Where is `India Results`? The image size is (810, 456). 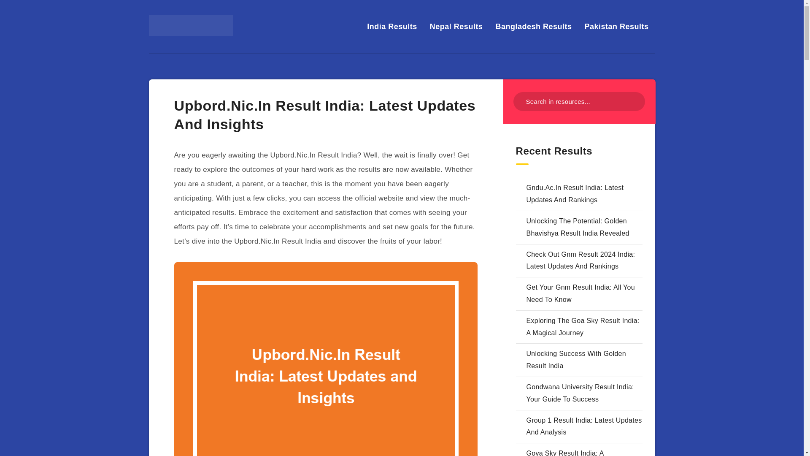 India Results is located at coordinates (391, 26).